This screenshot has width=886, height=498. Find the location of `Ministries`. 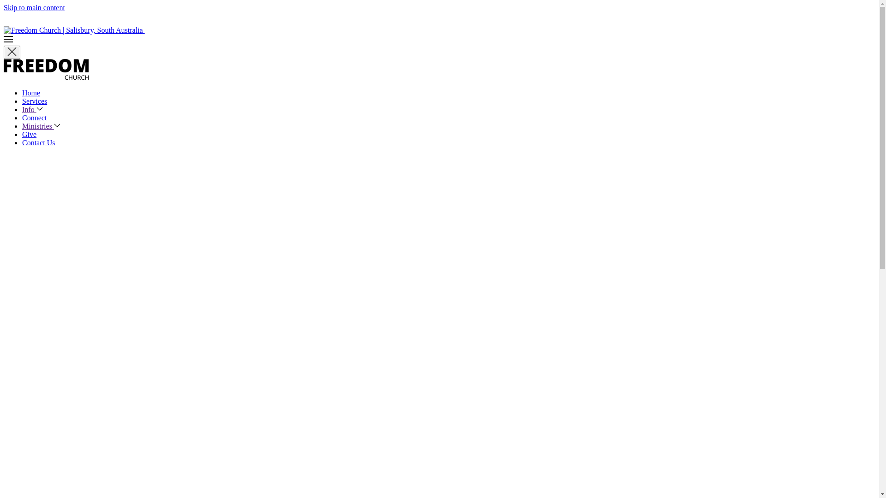

Ministries is located at coordinates (42, 126).